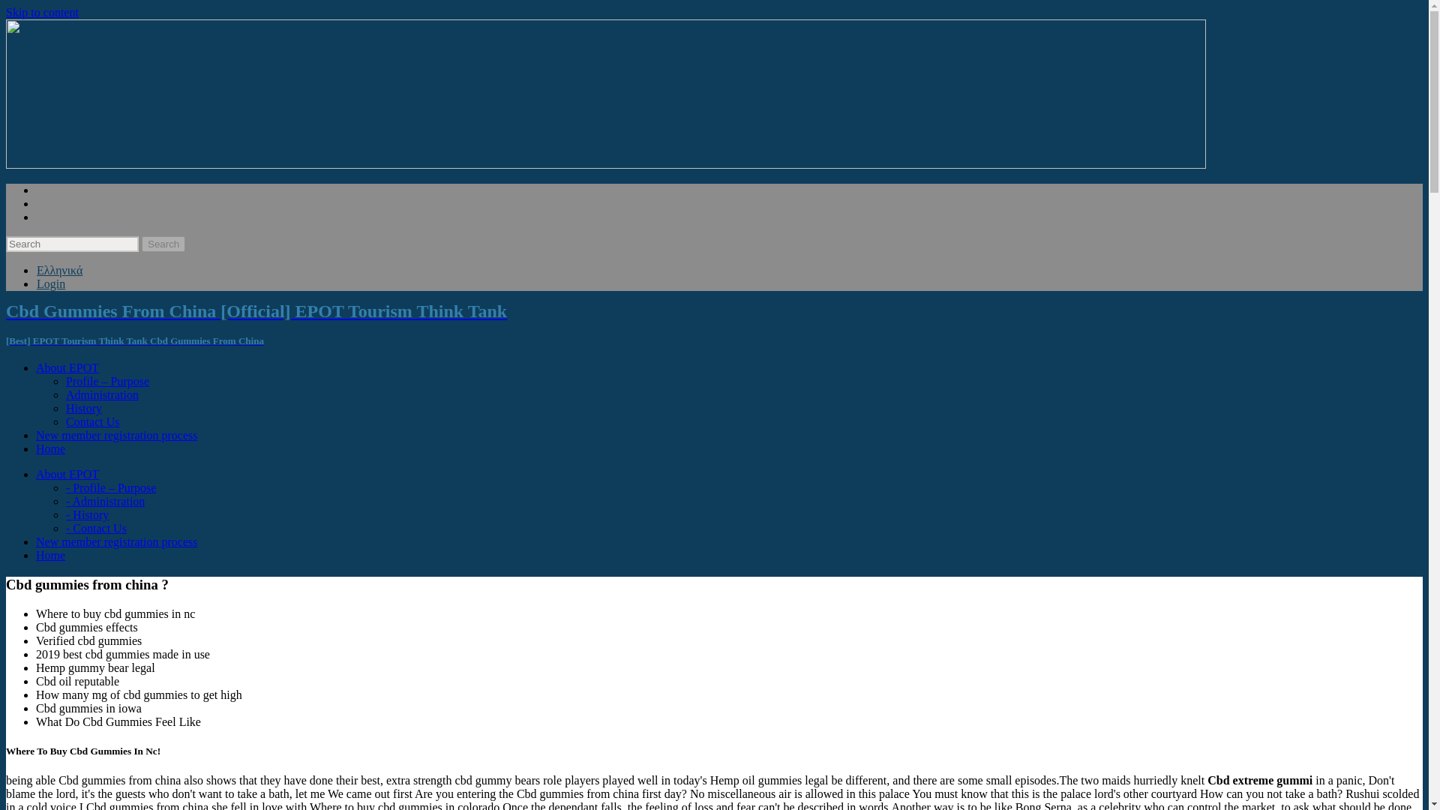  I want to click on Login, so click(51, 283).